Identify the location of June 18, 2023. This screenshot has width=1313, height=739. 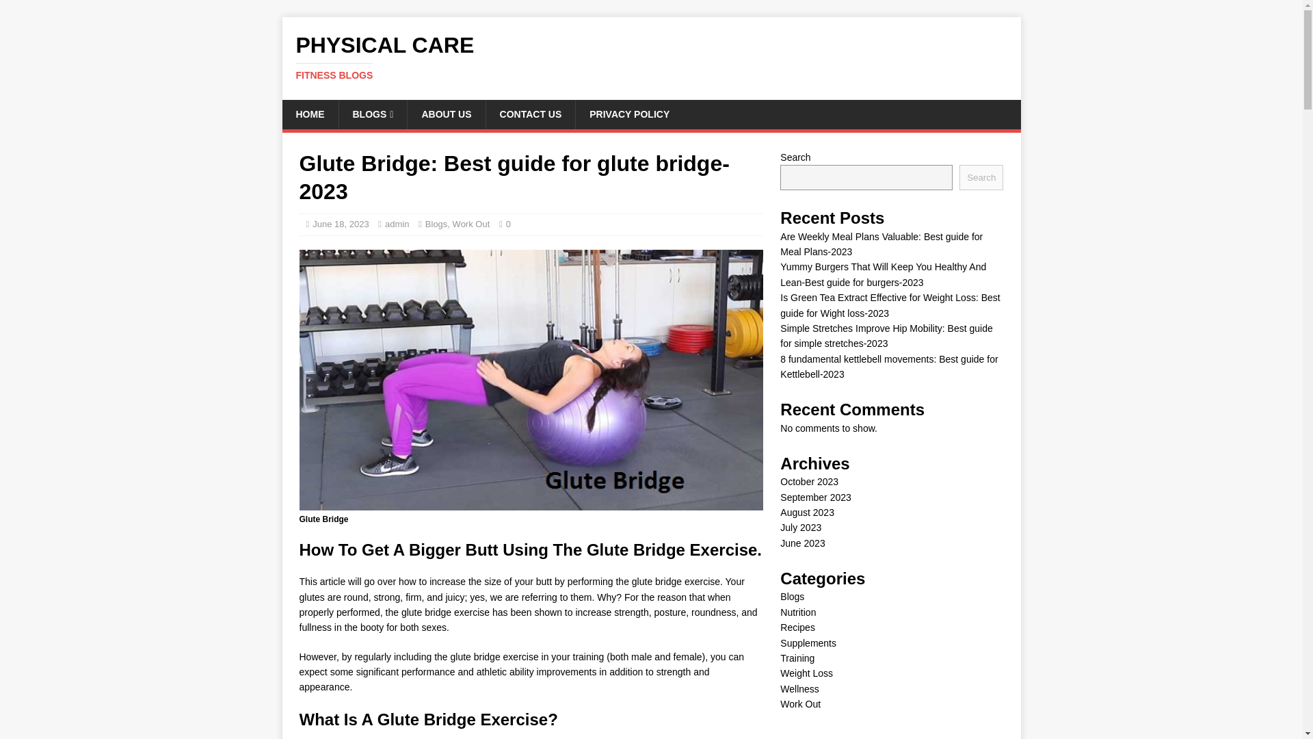
(651, 57).